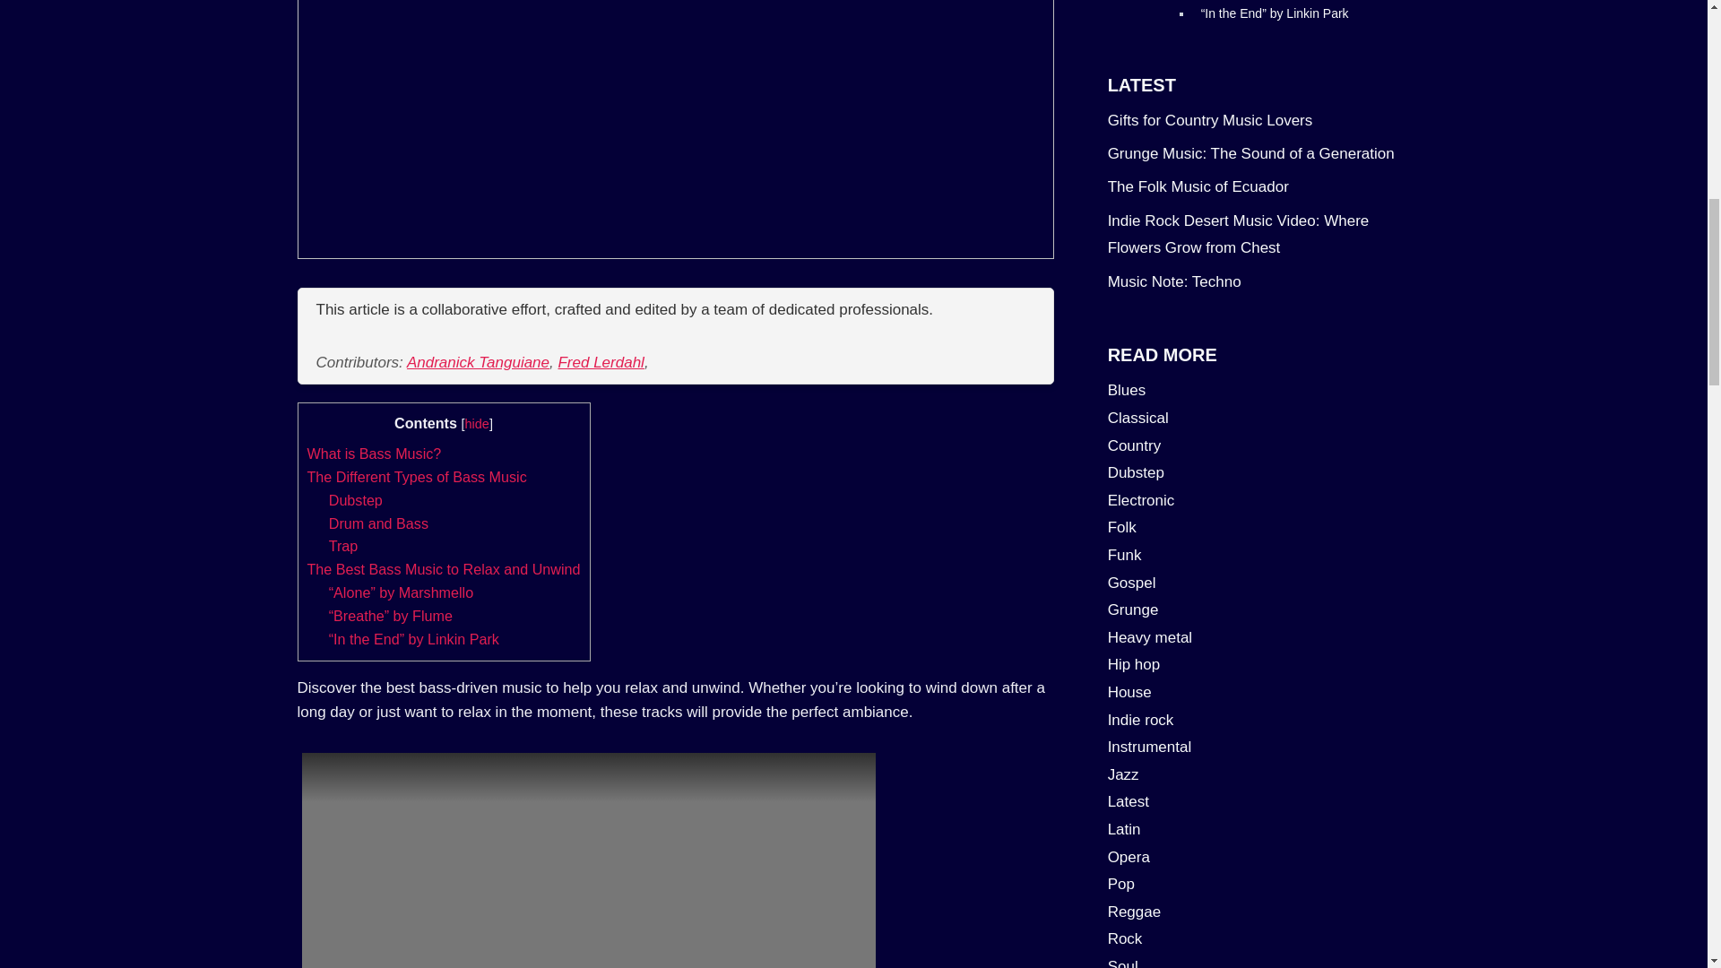 The height and width of the screenshot is (968, 1721). Describe the element at coordinates (477, 362) in the screenshot. I see `Andranick Tanguiane` at that location.